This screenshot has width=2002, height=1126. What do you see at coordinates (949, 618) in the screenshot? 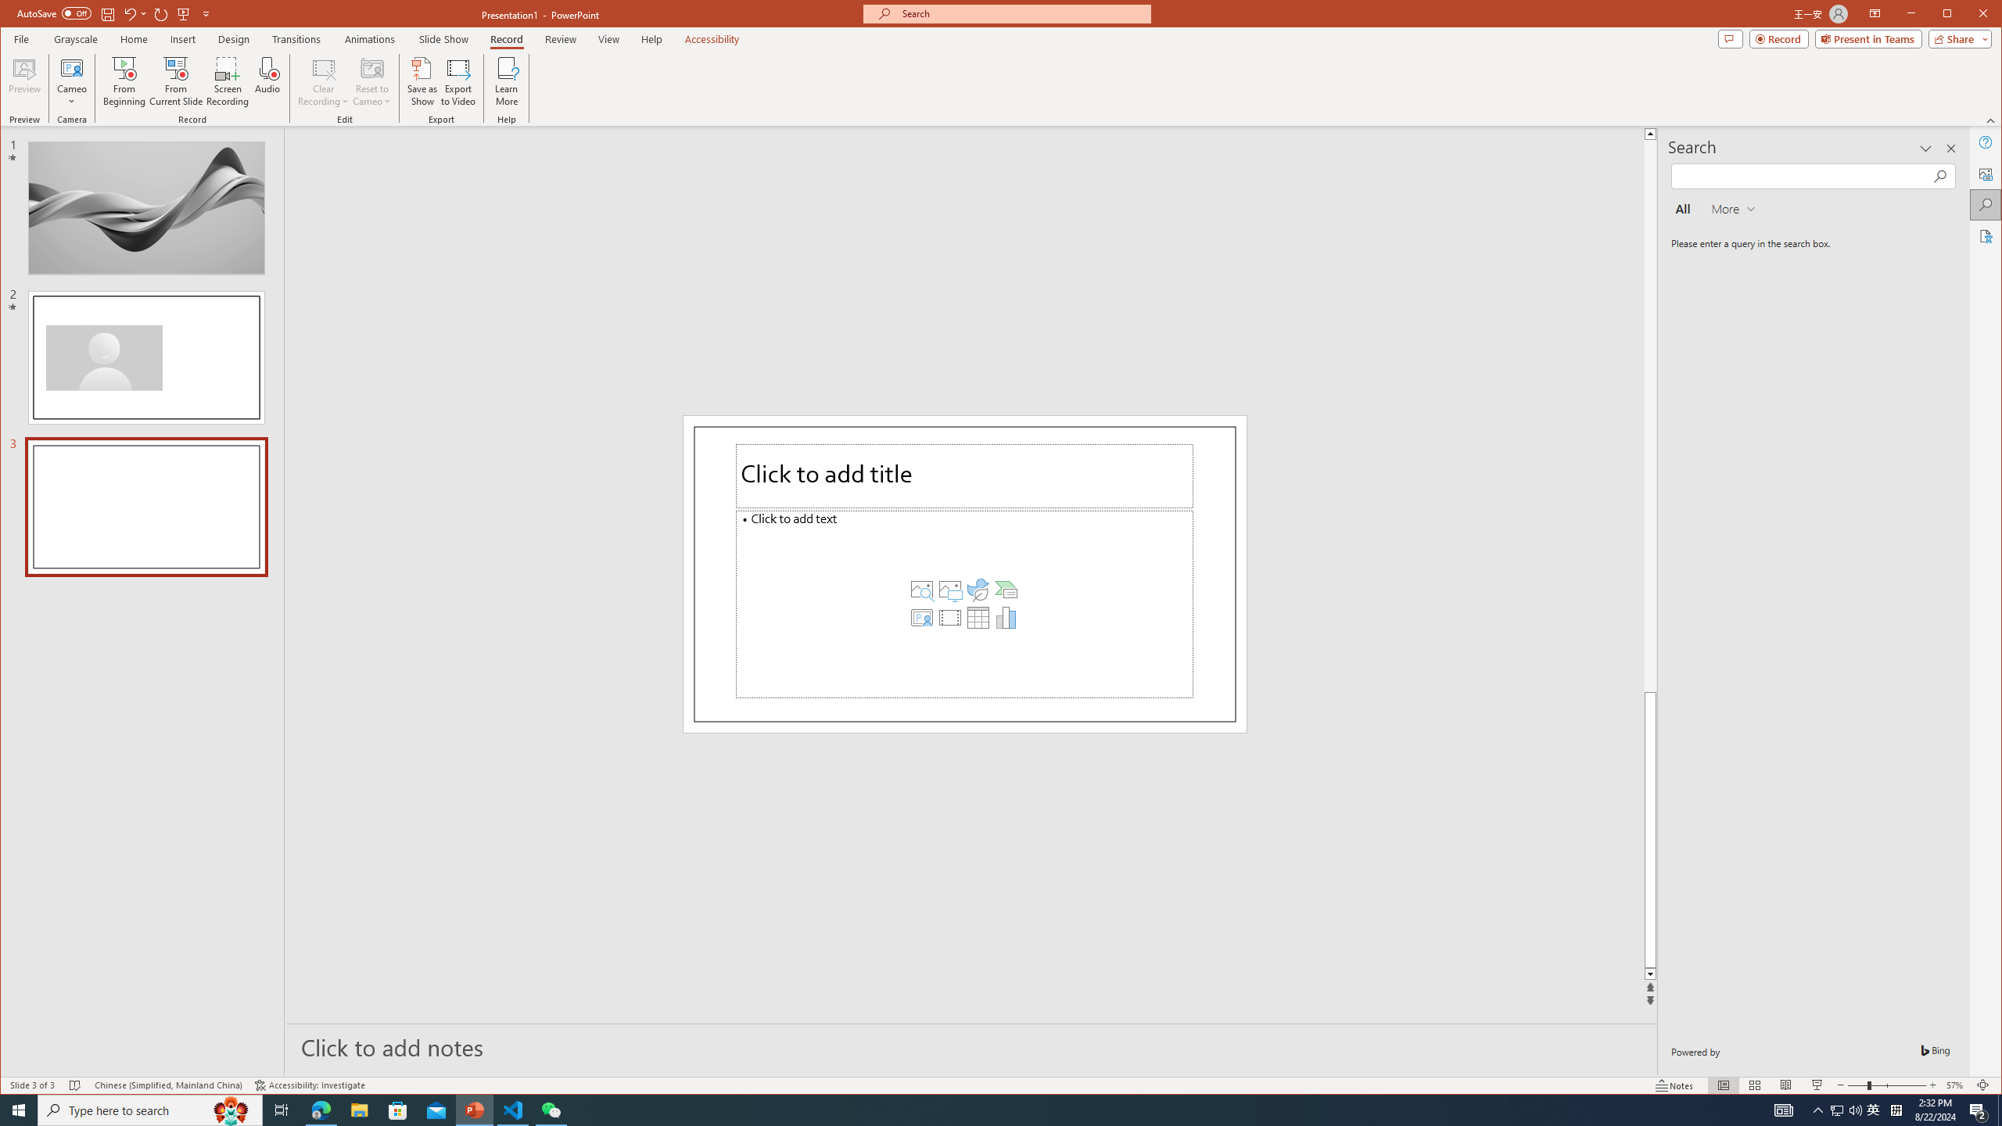
I see `Insert Video` at bounding box center [949, 618].